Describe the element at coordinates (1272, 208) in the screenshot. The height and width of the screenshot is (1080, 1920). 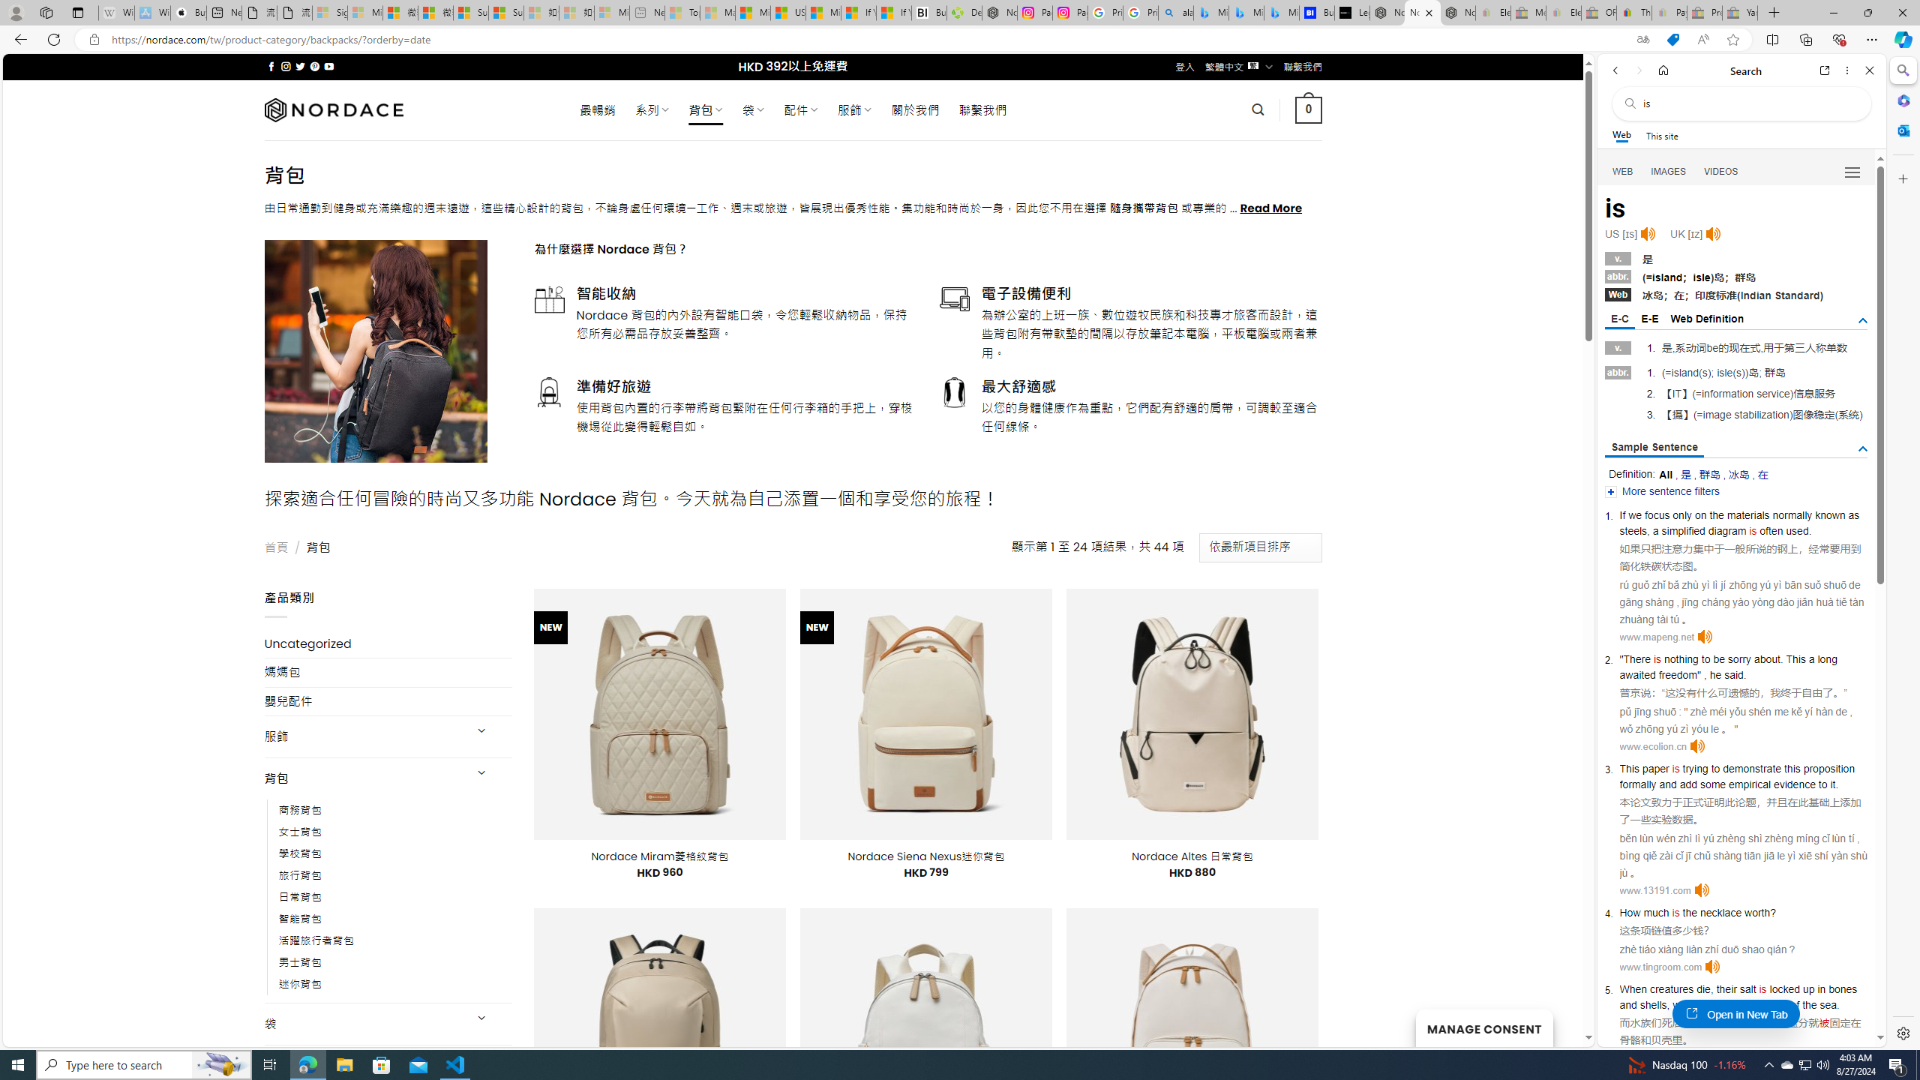
I see `Read More` at that location.